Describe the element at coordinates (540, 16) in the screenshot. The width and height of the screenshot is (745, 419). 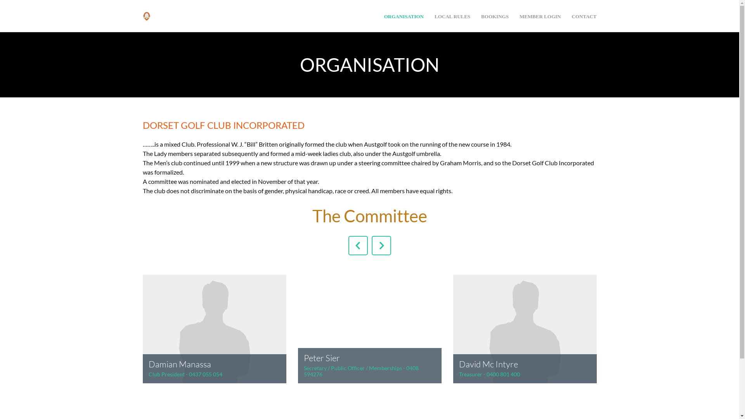
I see `MEMBER LOGIN` at that location.